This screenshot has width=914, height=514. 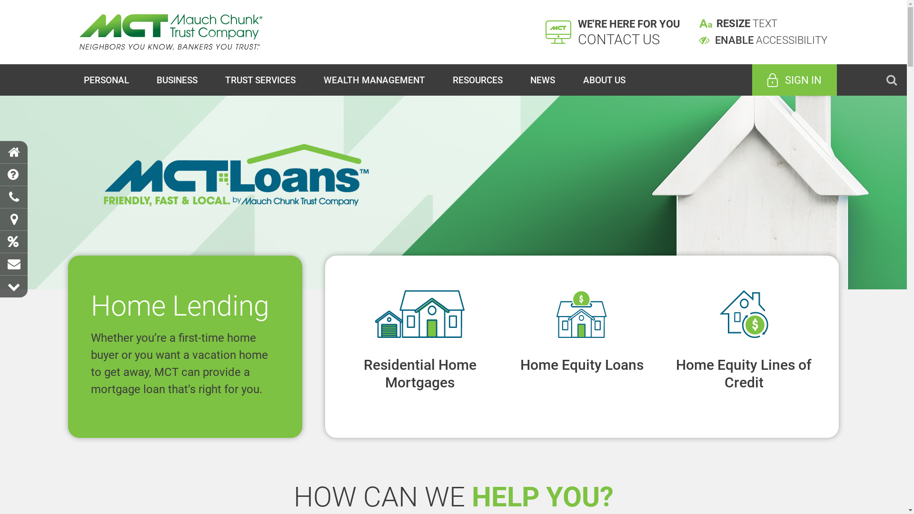 I want to click on RESIZE TEXT, so click(x=747, y=24).